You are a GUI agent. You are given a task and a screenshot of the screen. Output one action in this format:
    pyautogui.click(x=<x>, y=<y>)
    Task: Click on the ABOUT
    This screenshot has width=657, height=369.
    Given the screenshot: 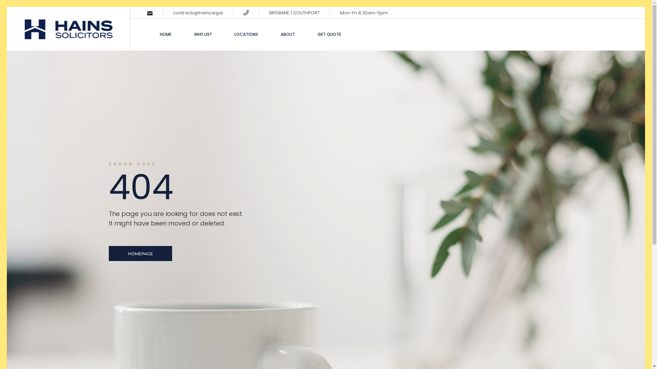 What is the action you would take?
    pyautogui.click(x=288, y=35)
    